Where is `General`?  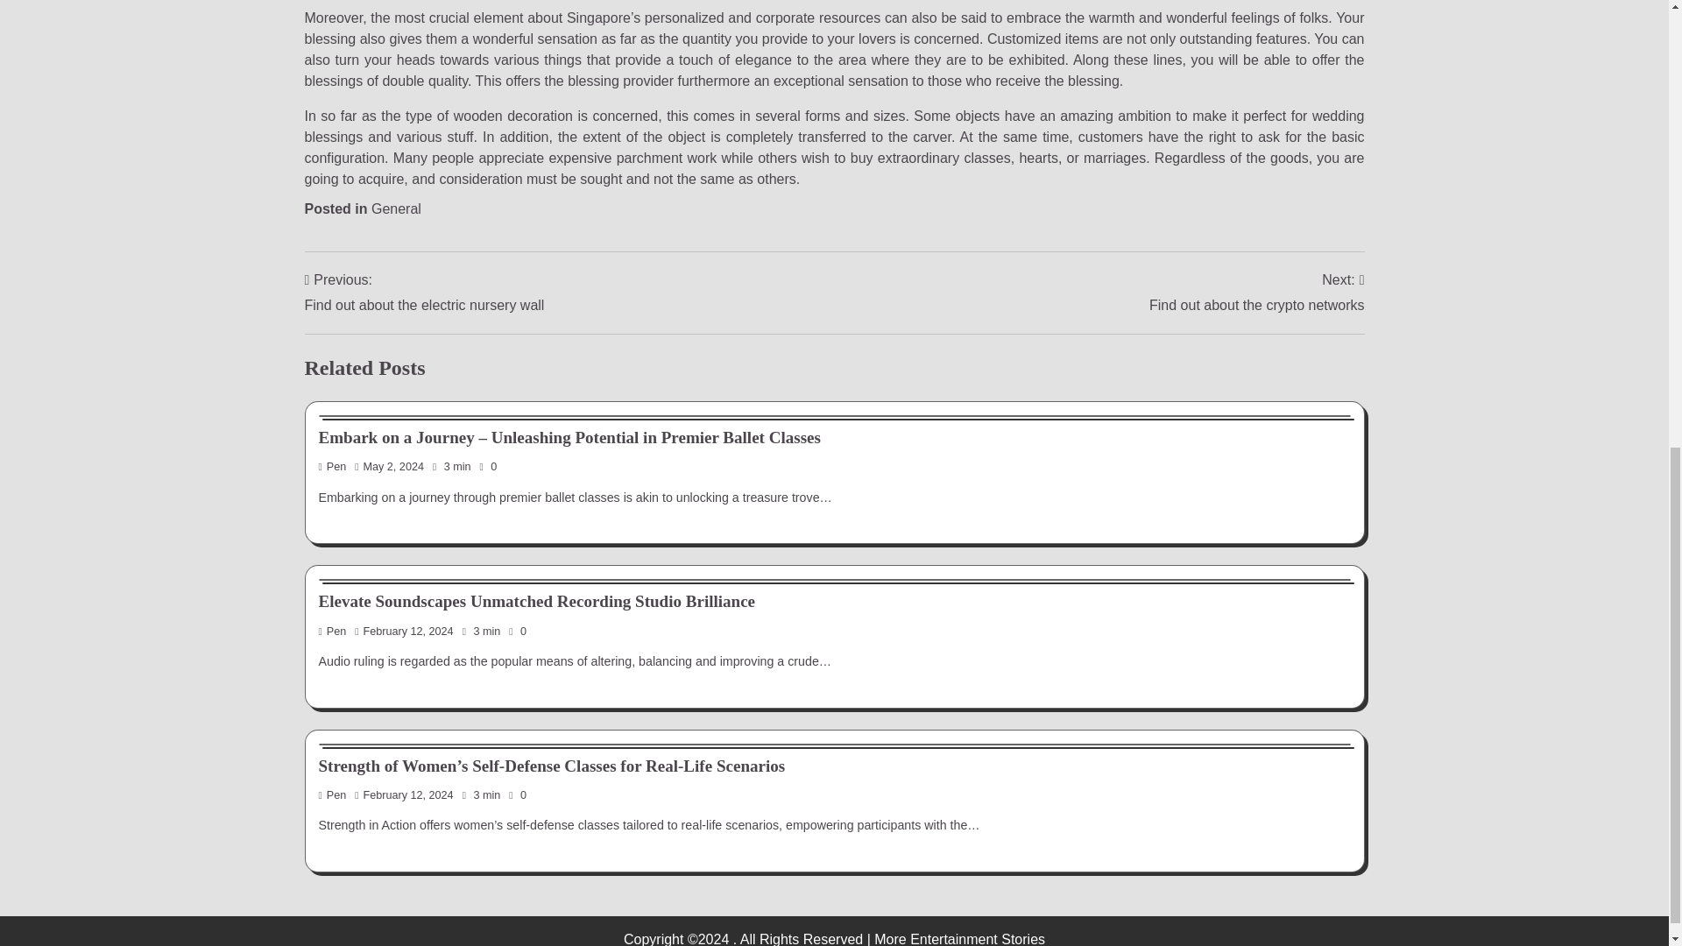 General is located at coordinates (333, 631).